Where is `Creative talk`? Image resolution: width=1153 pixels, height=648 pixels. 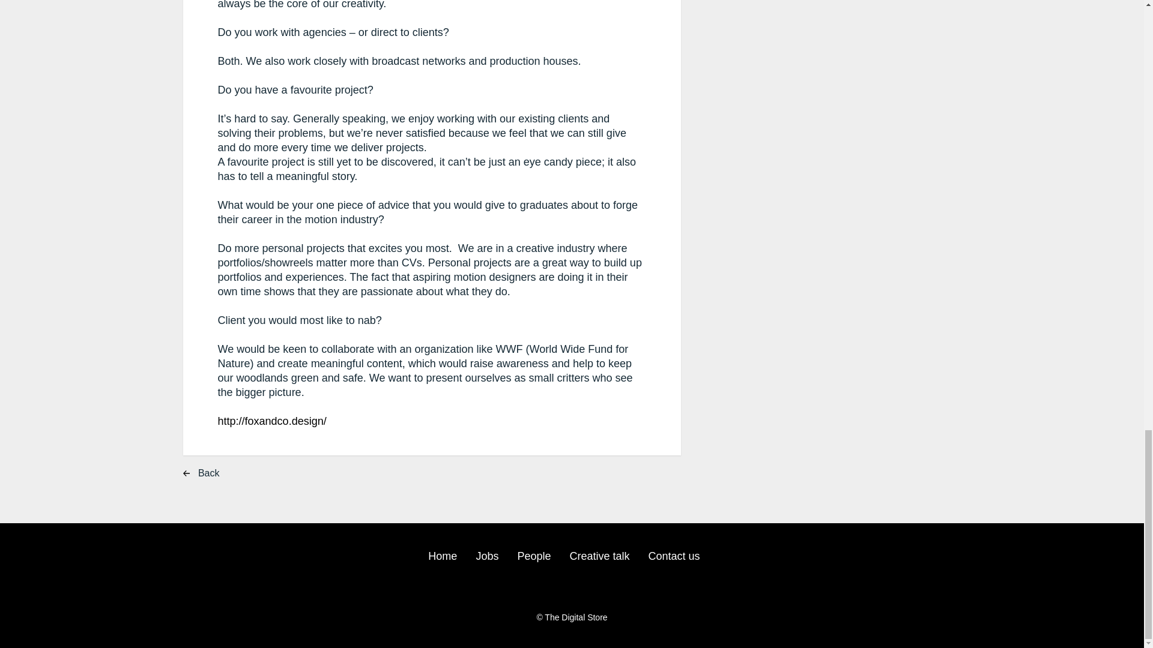 Creative talk is located at coordinates (599, 557).